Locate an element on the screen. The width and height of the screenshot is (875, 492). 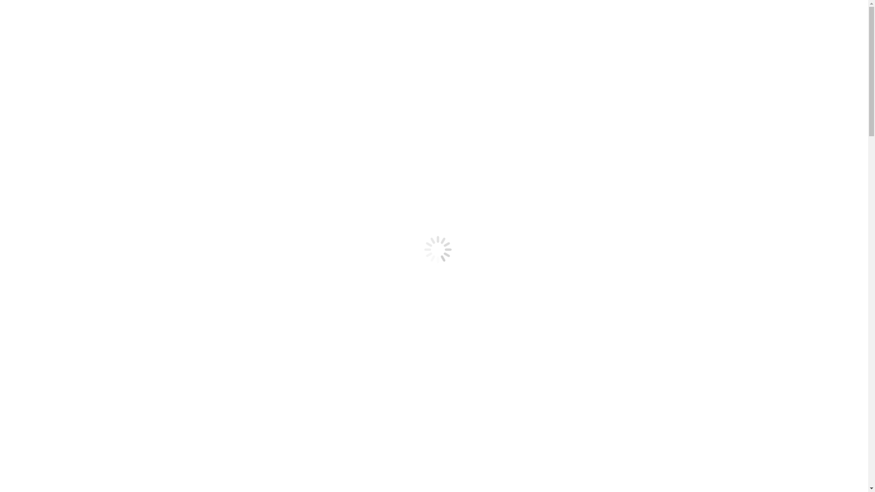
Eventer Shortcode Preview Page is located at coordinates (70, 141).